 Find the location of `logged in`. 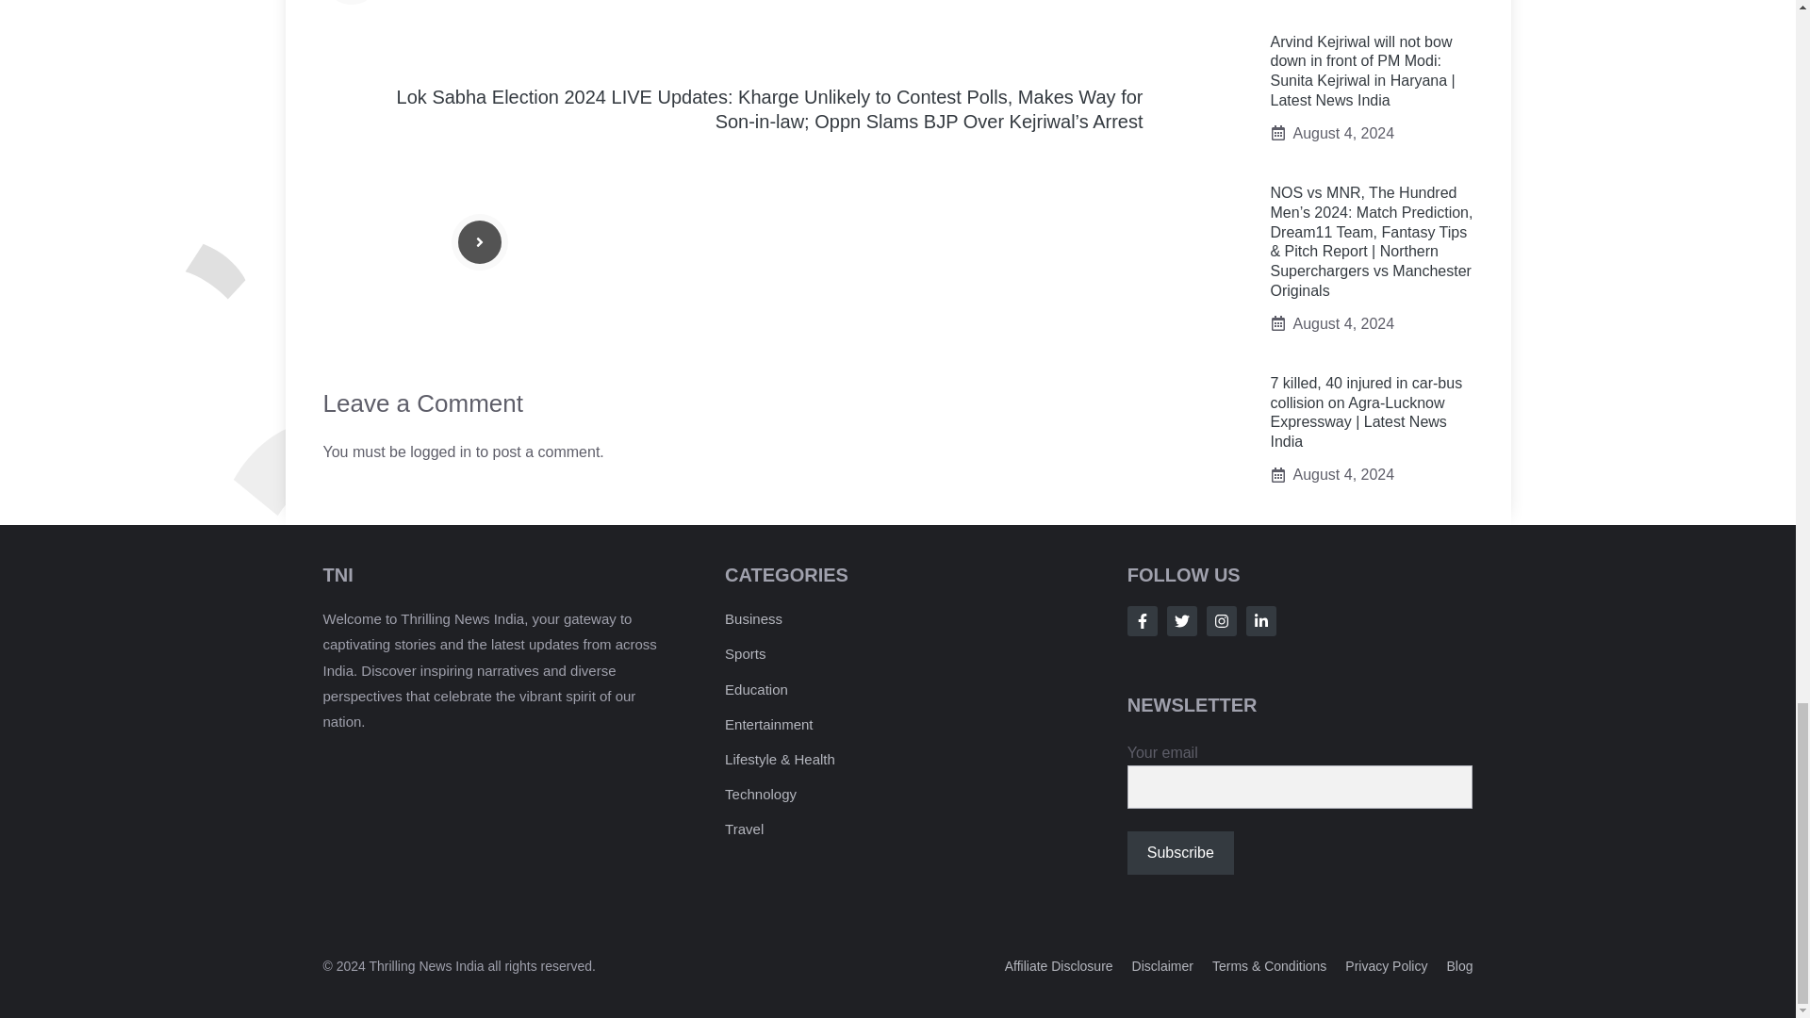

logged in is located at coordinates (440, 452).